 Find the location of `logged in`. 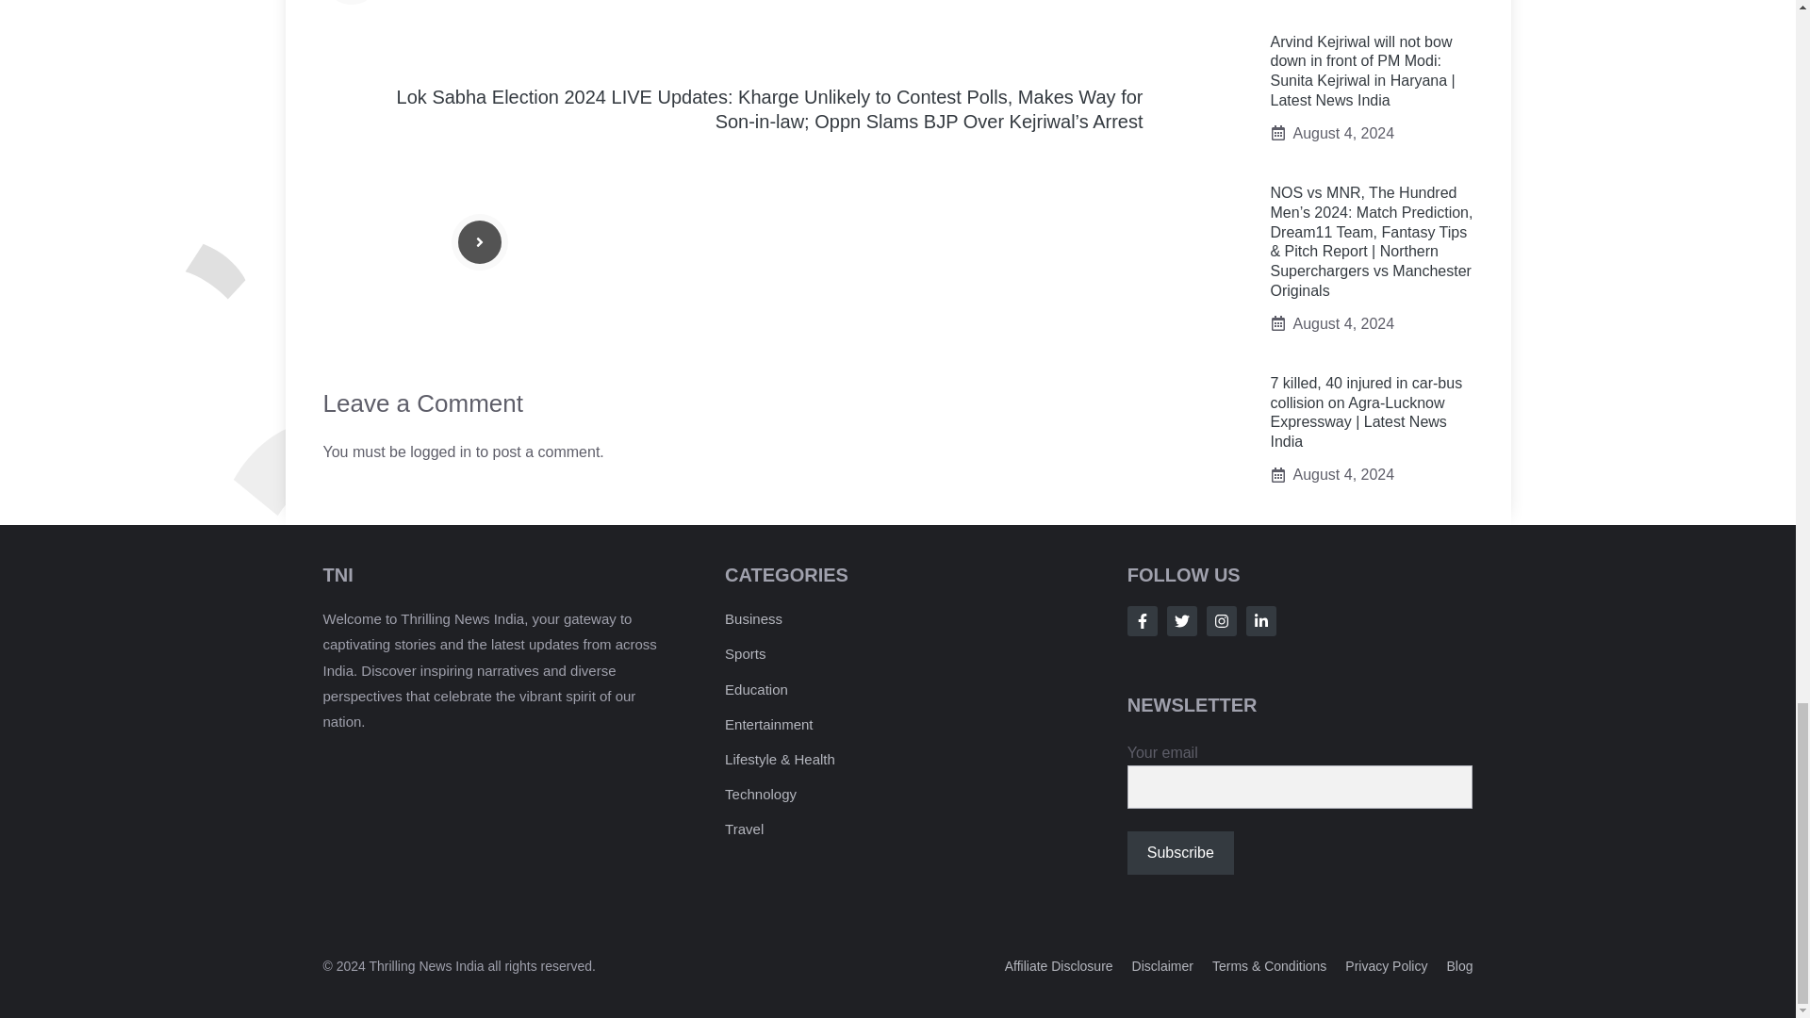

logged in is located at coordinates (440, 452).